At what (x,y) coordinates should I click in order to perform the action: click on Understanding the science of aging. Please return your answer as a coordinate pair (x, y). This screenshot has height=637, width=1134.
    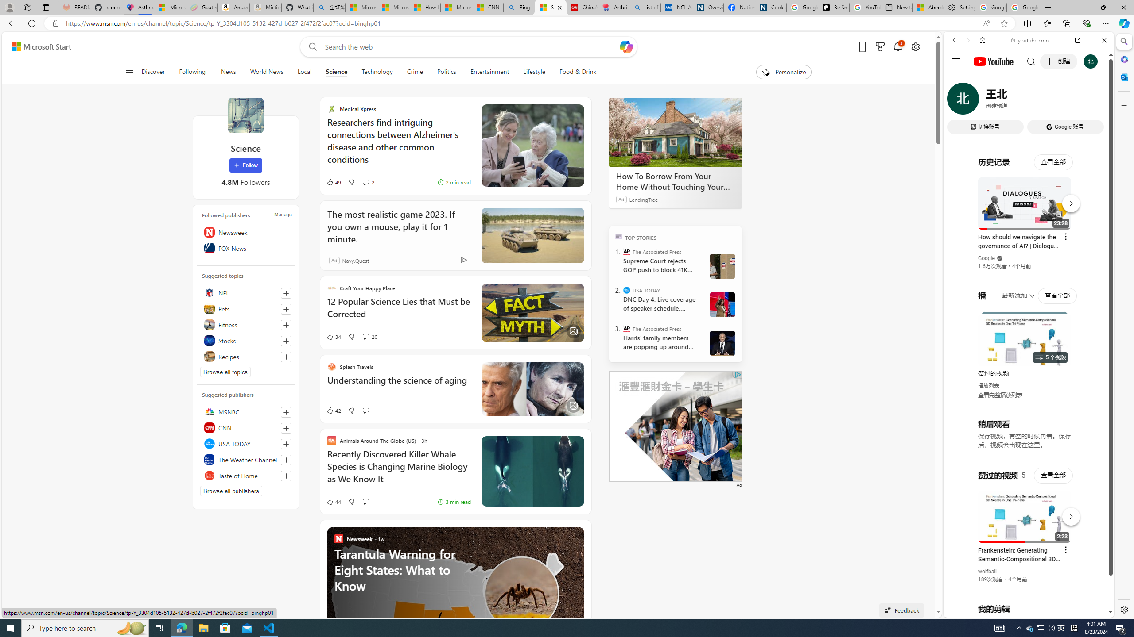
    Looking at the image, I should click on (399, 385).